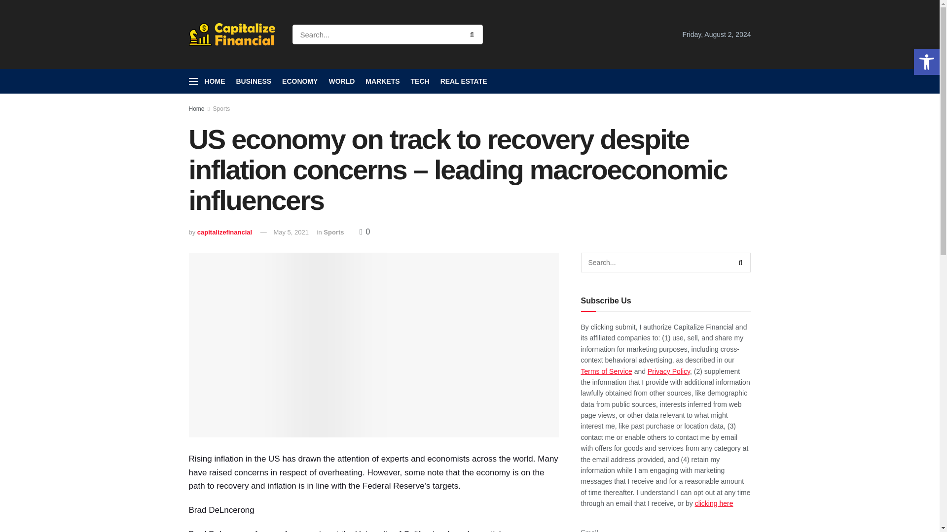  What do you see at coordinates (291, 233) in the screenshot?
I see `May 5, 2021` at bounding box center [291, 233].